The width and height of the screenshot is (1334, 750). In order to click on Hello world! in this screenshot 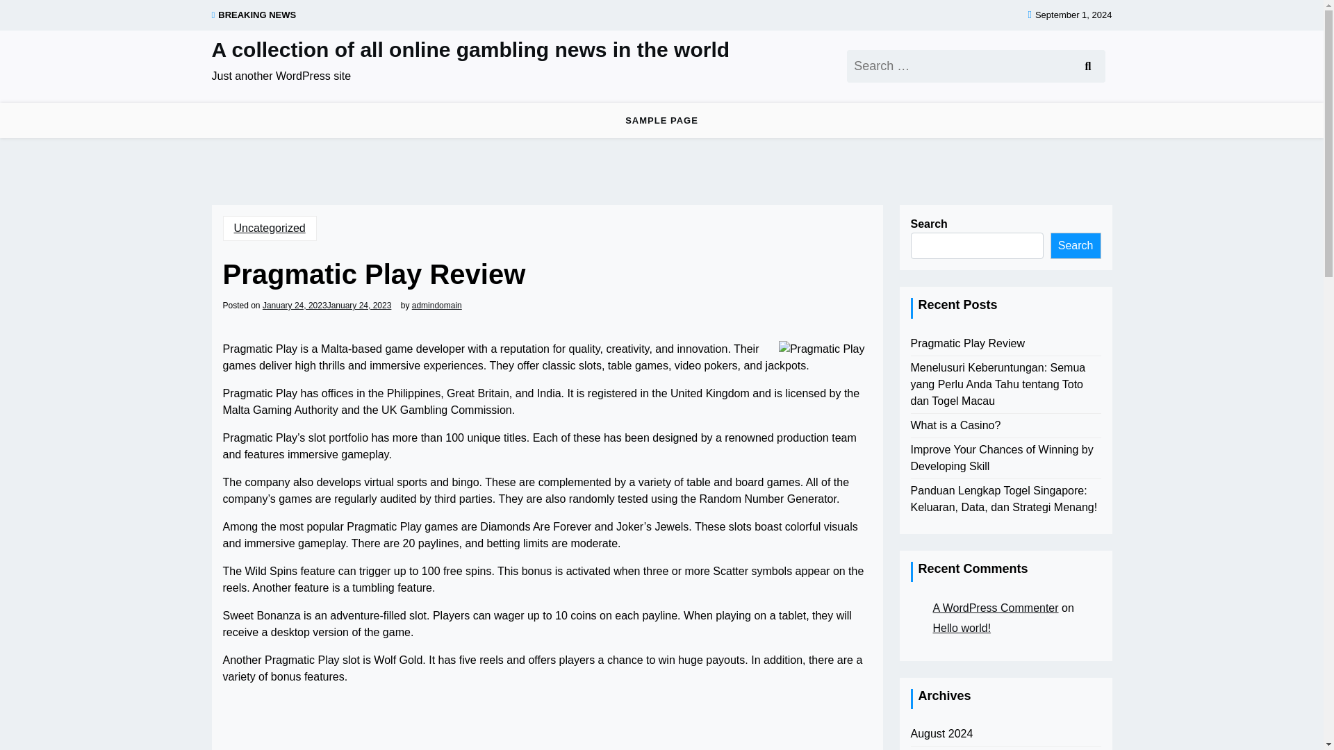, I will do `click(962, 629)`.